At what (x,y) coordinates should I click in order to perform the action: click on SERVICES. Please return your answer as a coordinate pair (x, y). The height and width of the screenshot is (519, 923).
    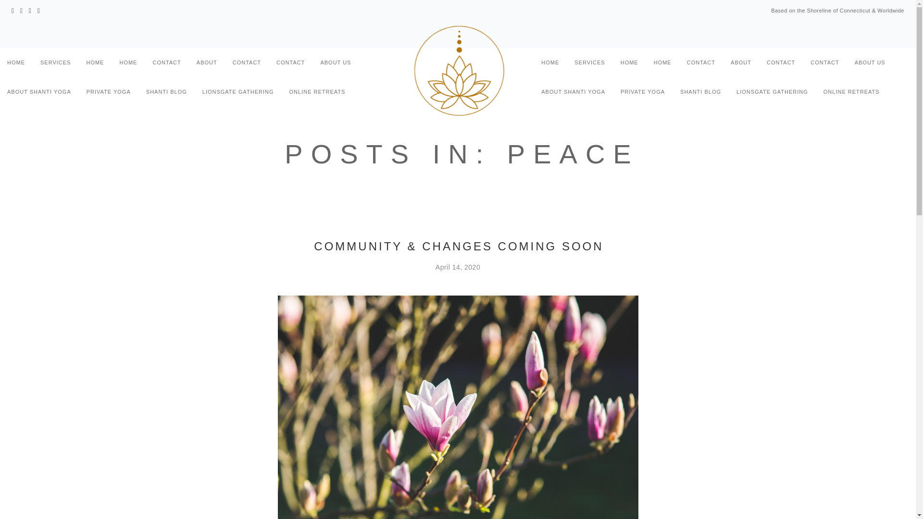
    Looking at the image, I should click on (56, 64).